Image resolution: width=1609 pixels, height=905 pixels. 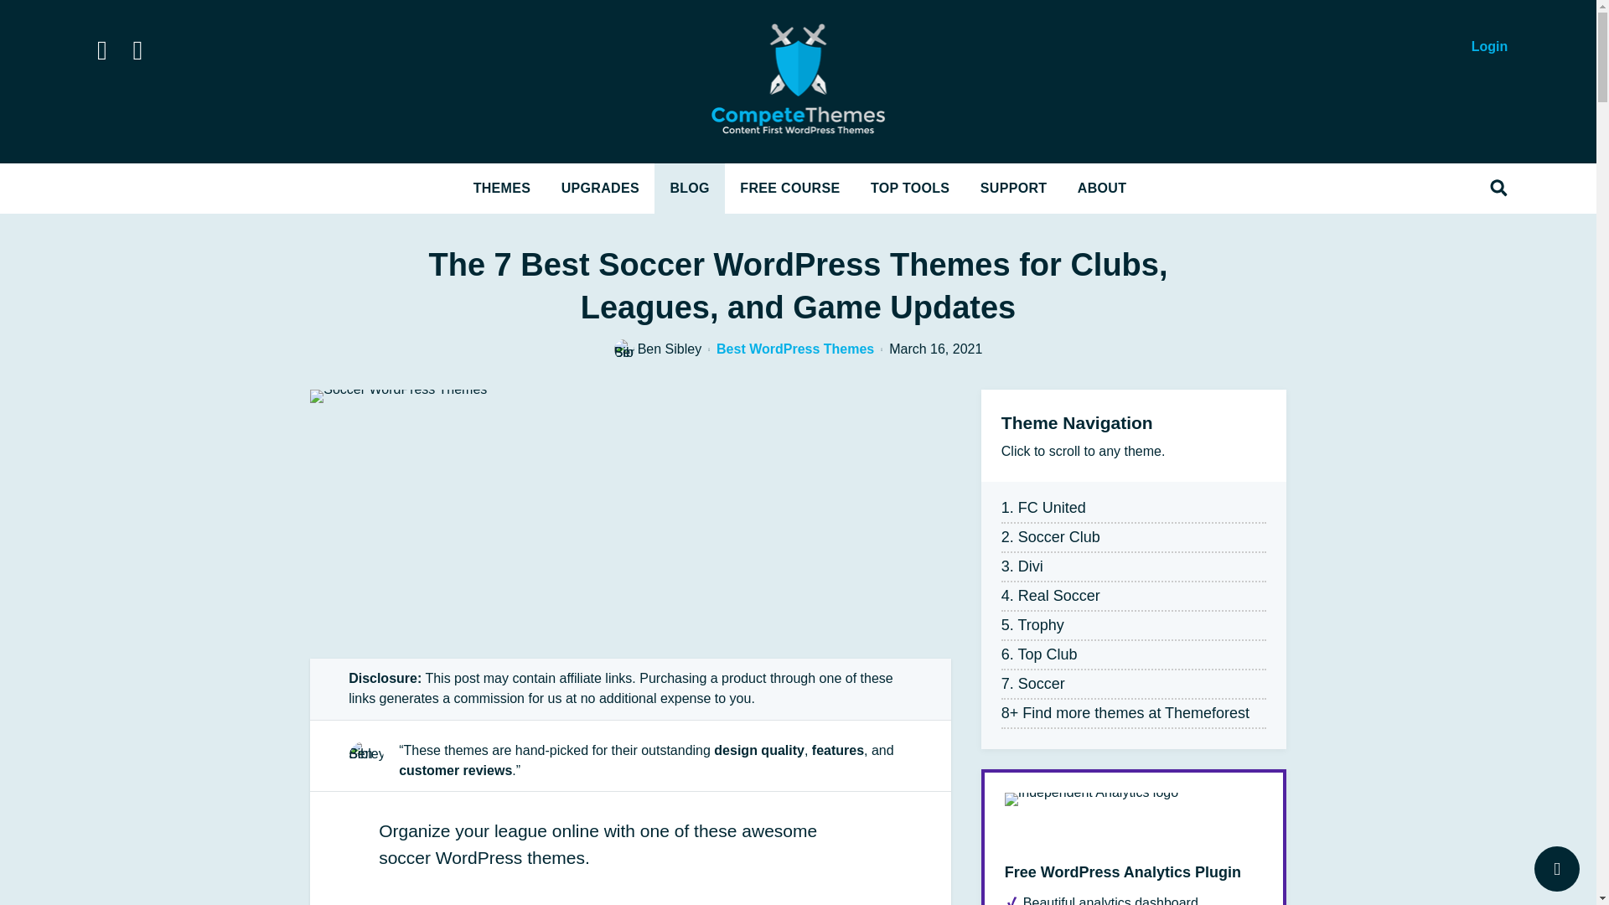 What do you see at coordinates (910, 188) in the screenshot?
I see `TOP TOOLS` at bounding box center [910, 188].